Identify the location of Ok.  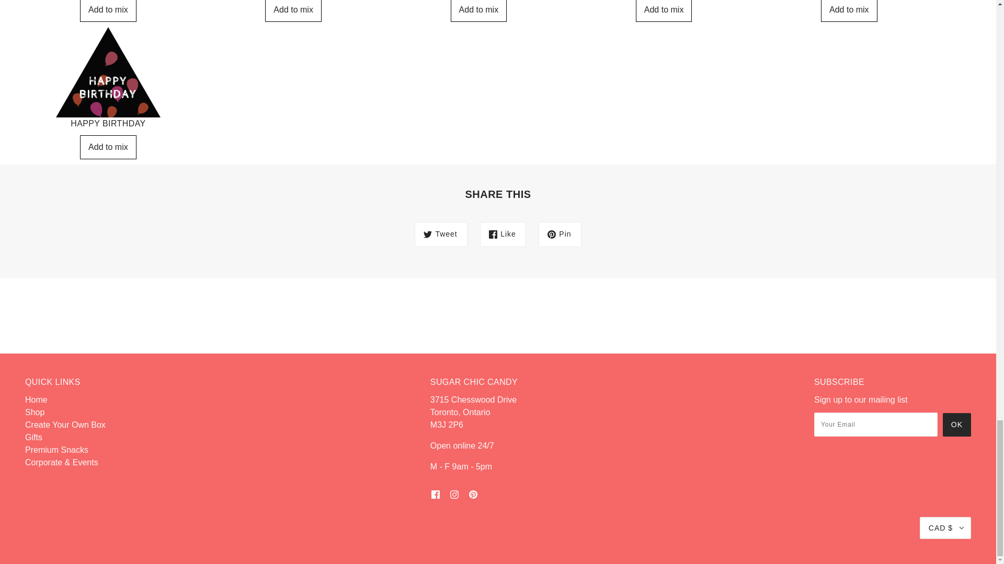
(956, 424).